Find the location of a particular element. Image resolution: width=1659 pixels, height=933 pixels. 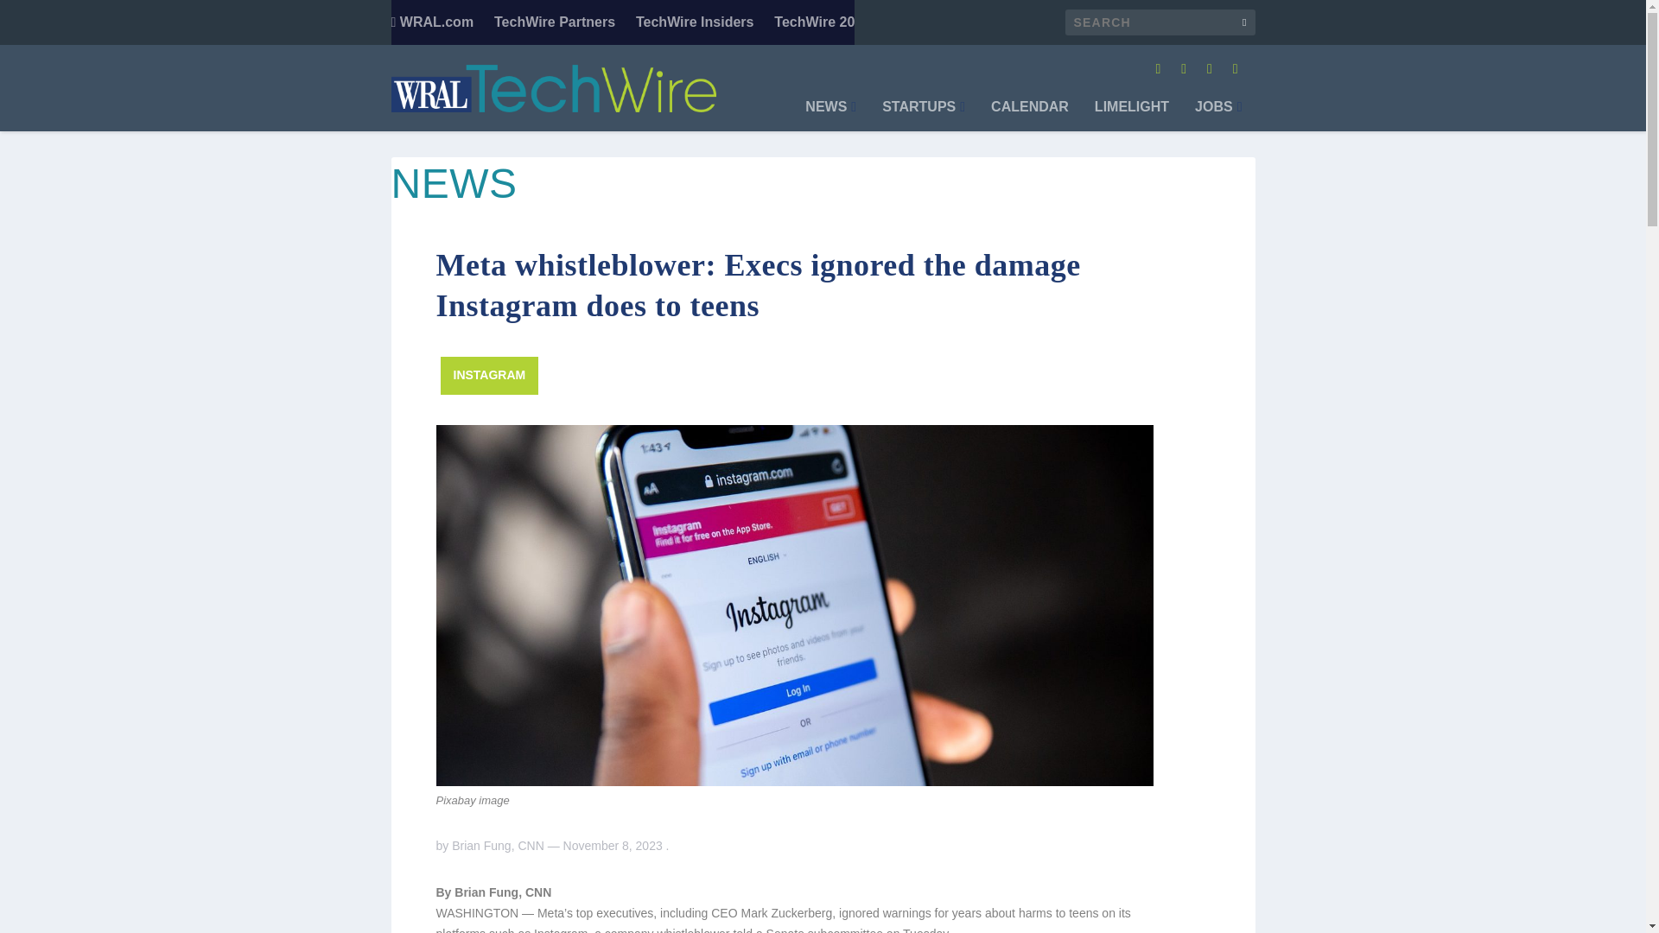

JOBS is located at coordinates (1217, 116).